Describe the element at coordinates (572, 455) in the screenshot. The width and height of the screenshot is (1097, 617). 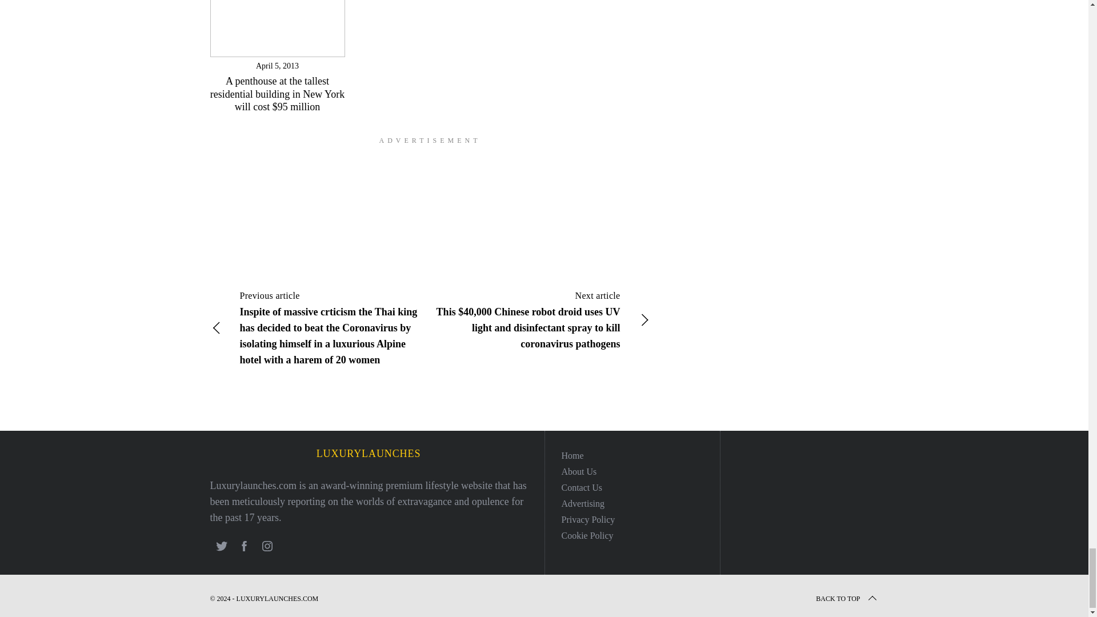
I see `Home` at that location.